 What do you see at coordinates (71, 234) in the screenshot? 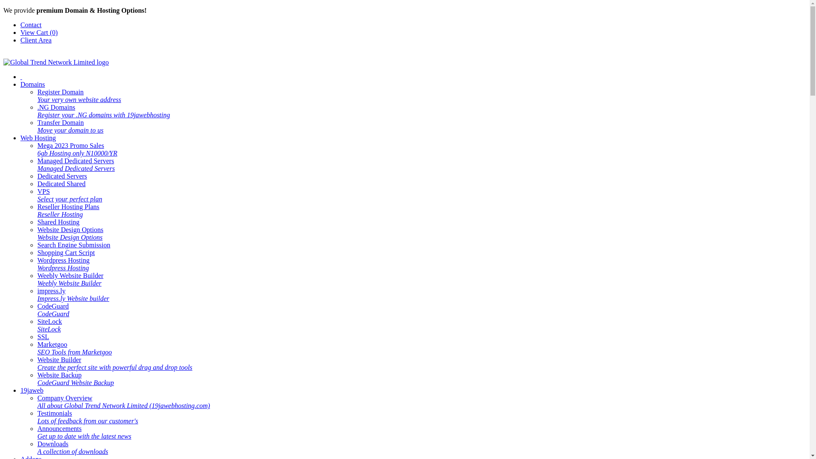
I see `Website Design Options
Website Design Options` at bounding box center [71, 234].